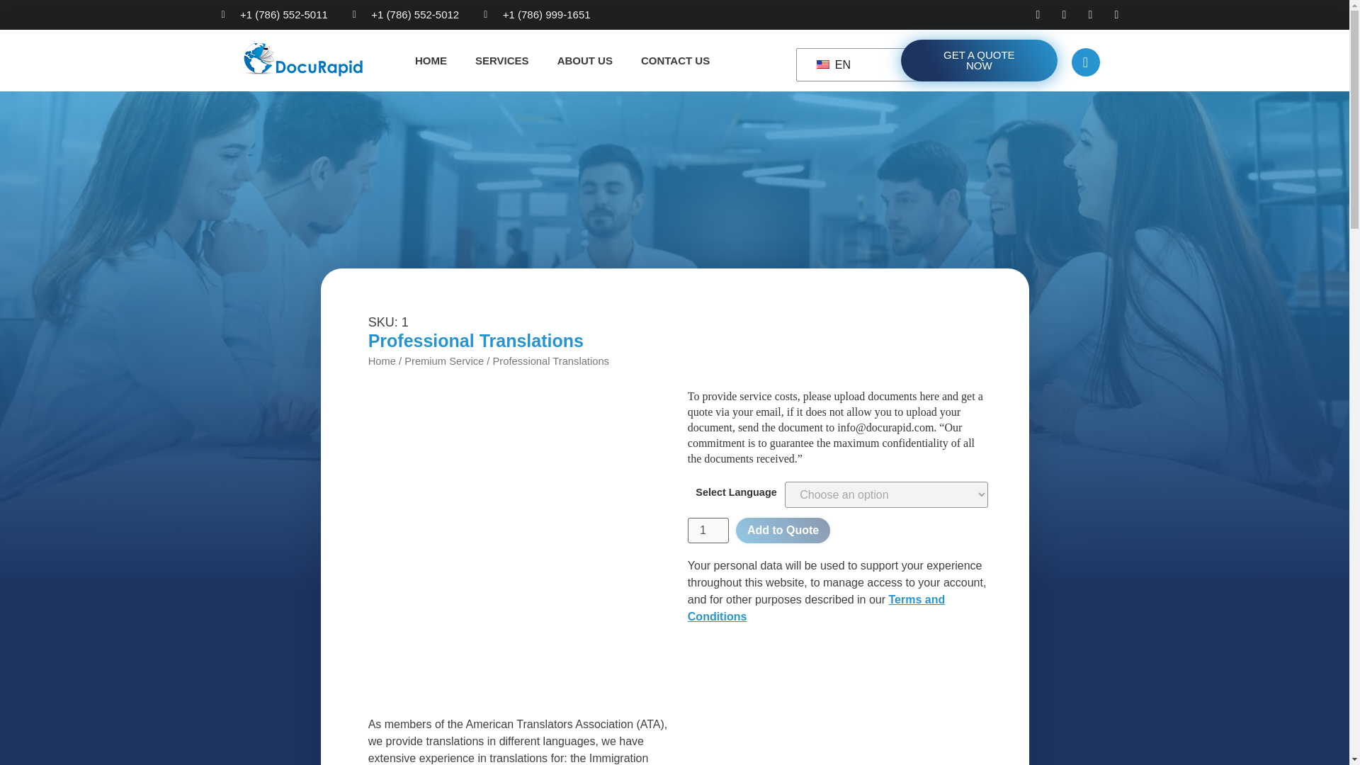 This screenshot has height=765, width=1360. What do you see at coordinates (900, 64) in the screenshot?
I see `English` at bounding box center [900, 64].